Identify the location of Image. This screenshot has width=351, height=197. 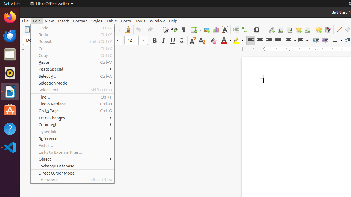
(207, 30).